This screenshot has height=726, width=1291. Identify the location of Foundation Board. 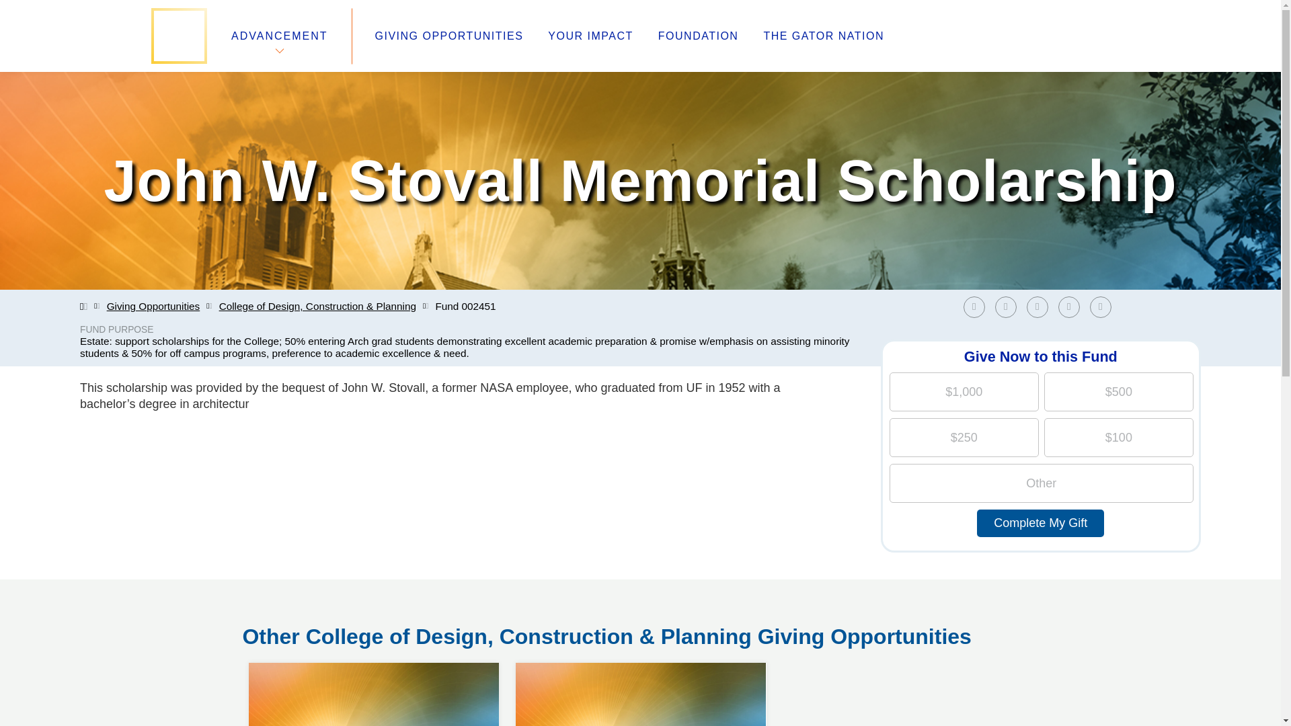
(290, 625).